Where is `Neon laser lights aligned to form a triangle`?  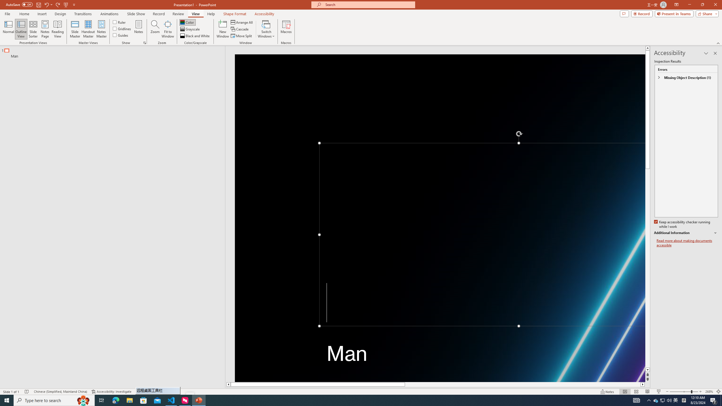 Neon laser lights aligned to form a triangle is located at coordinates (440, 218).